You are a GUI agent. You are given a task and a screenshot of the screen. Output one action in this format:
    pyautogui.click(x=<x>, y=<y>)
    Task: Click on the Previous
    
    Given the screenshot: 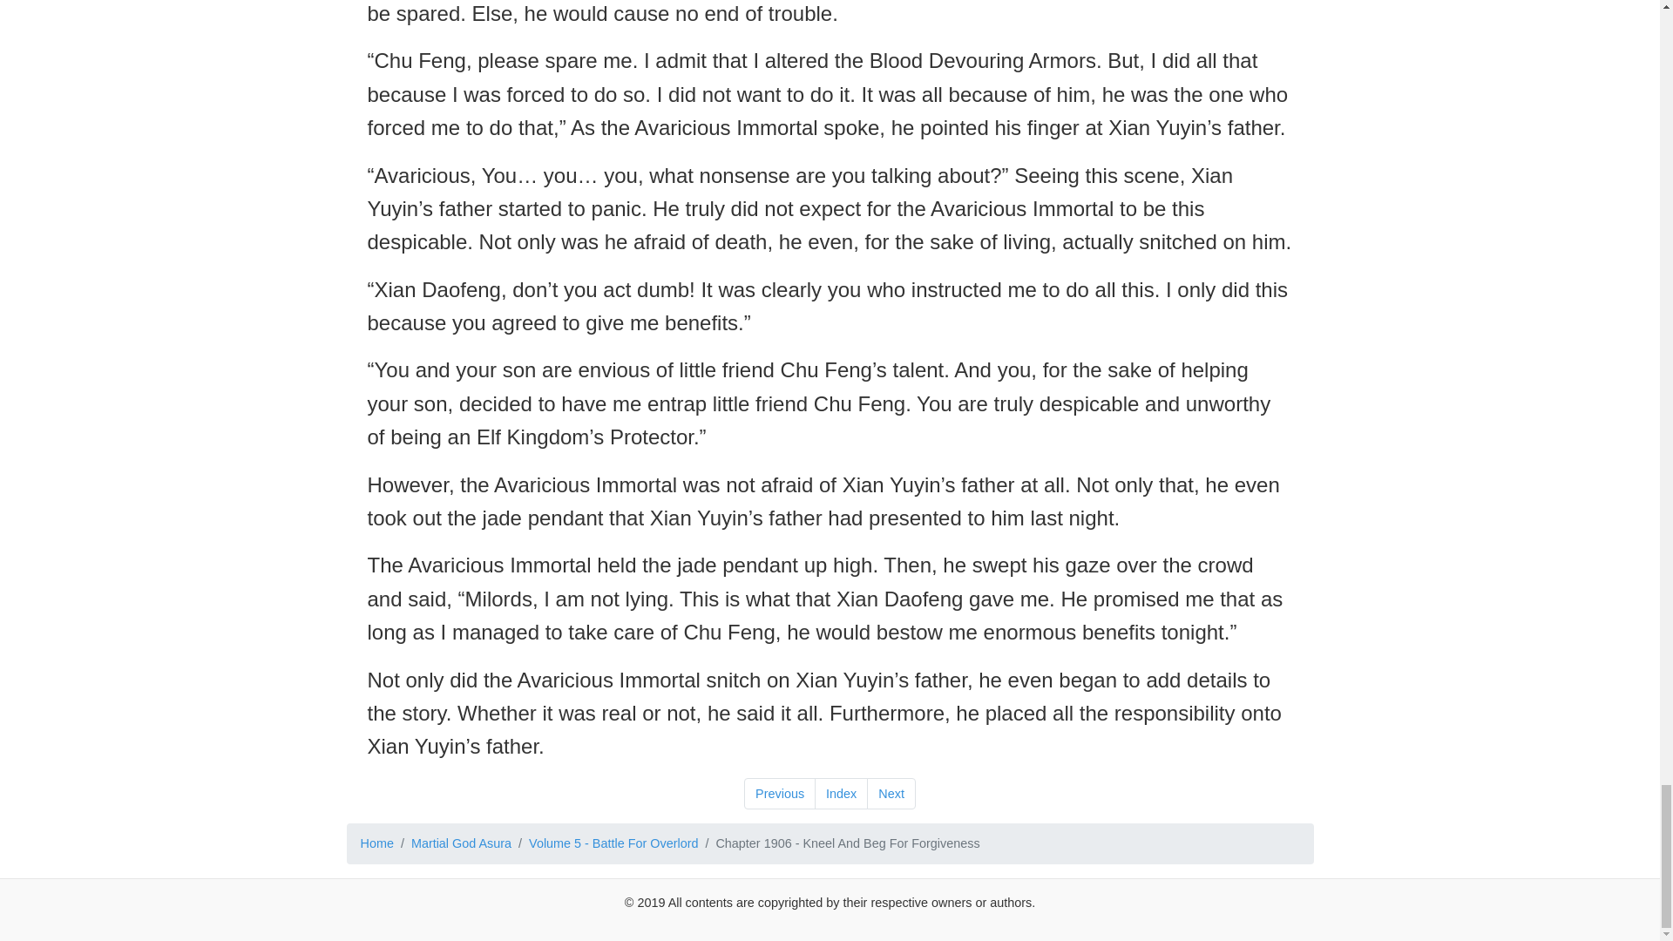 What is the action you would take?
    pyautogui.click(x=780, y=793)
    